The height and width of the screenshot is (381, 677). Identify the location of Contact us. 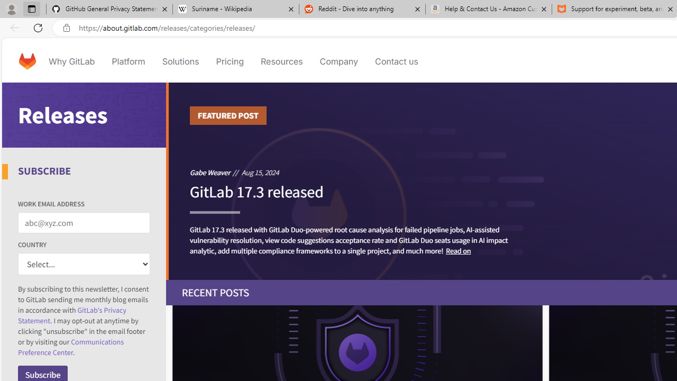
(397, 61).